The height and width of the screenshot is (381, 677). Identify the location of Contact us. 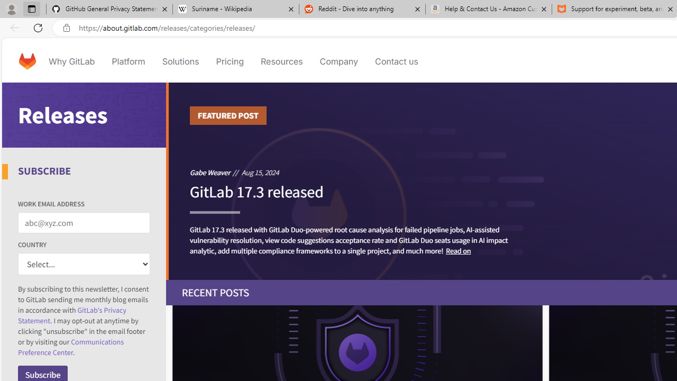
(397, 61).